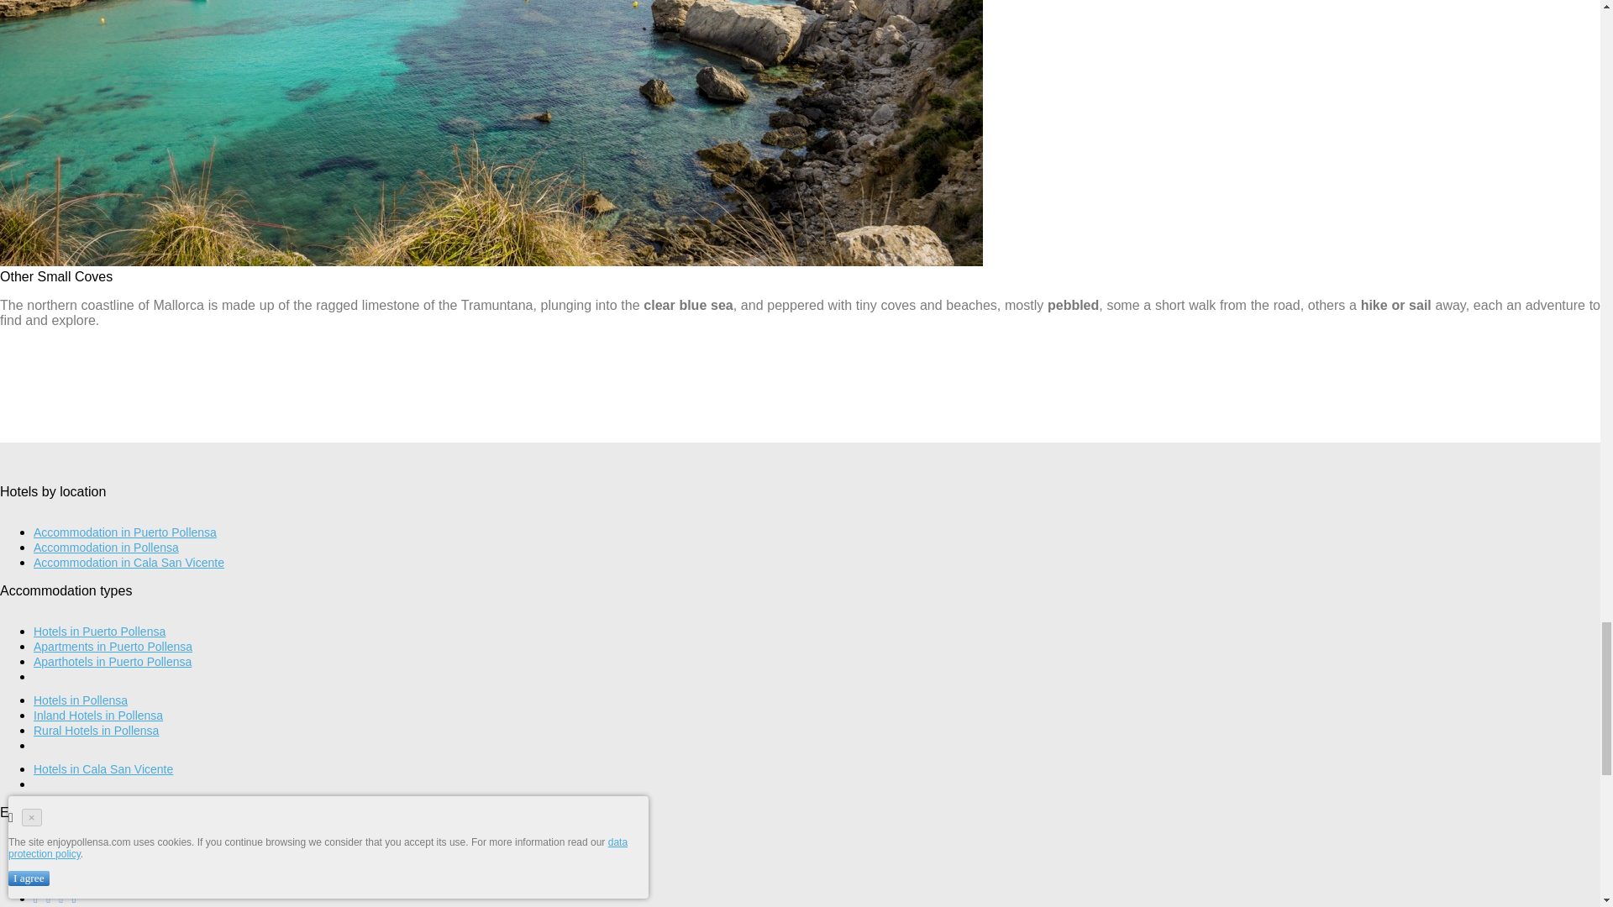 The image size is (1613, 907). Describe the element at coordinates (62, 883) in the screenshot. I see `Contact us` at that location.